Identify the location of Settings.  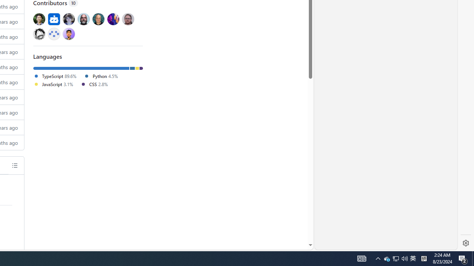
(466, 243).